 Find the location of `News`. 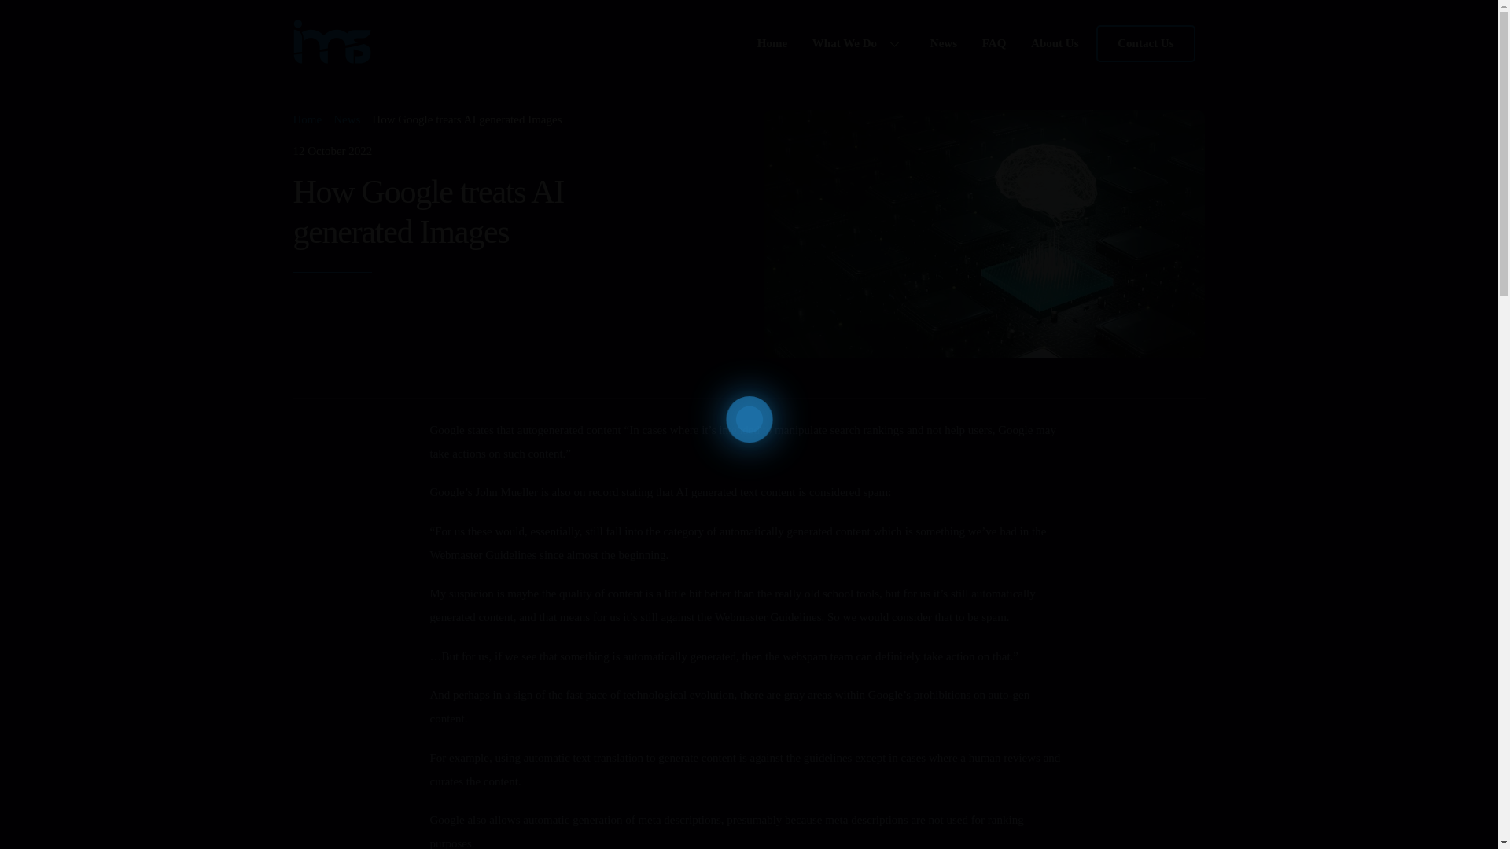

News is located at coordinates (944, 42).